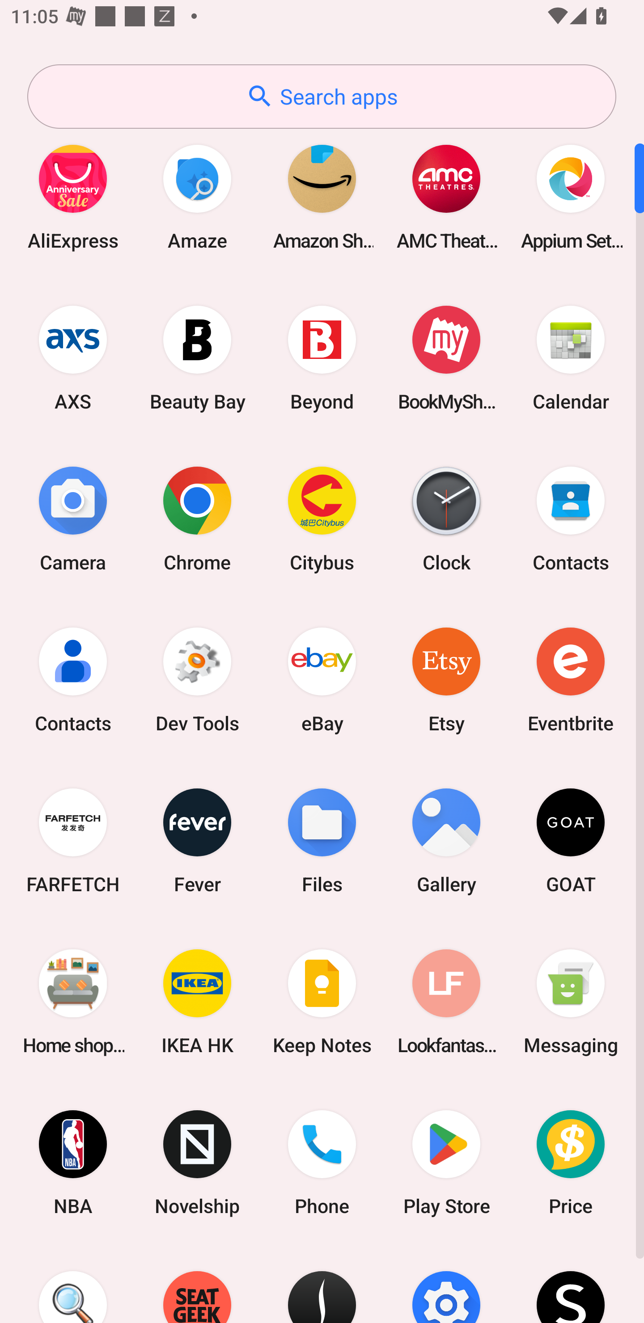 This screenshot has width=644, height=1323. Describe the element at coordinates (571, 679) in the screenshot. I see `Eventbrite` at that location.